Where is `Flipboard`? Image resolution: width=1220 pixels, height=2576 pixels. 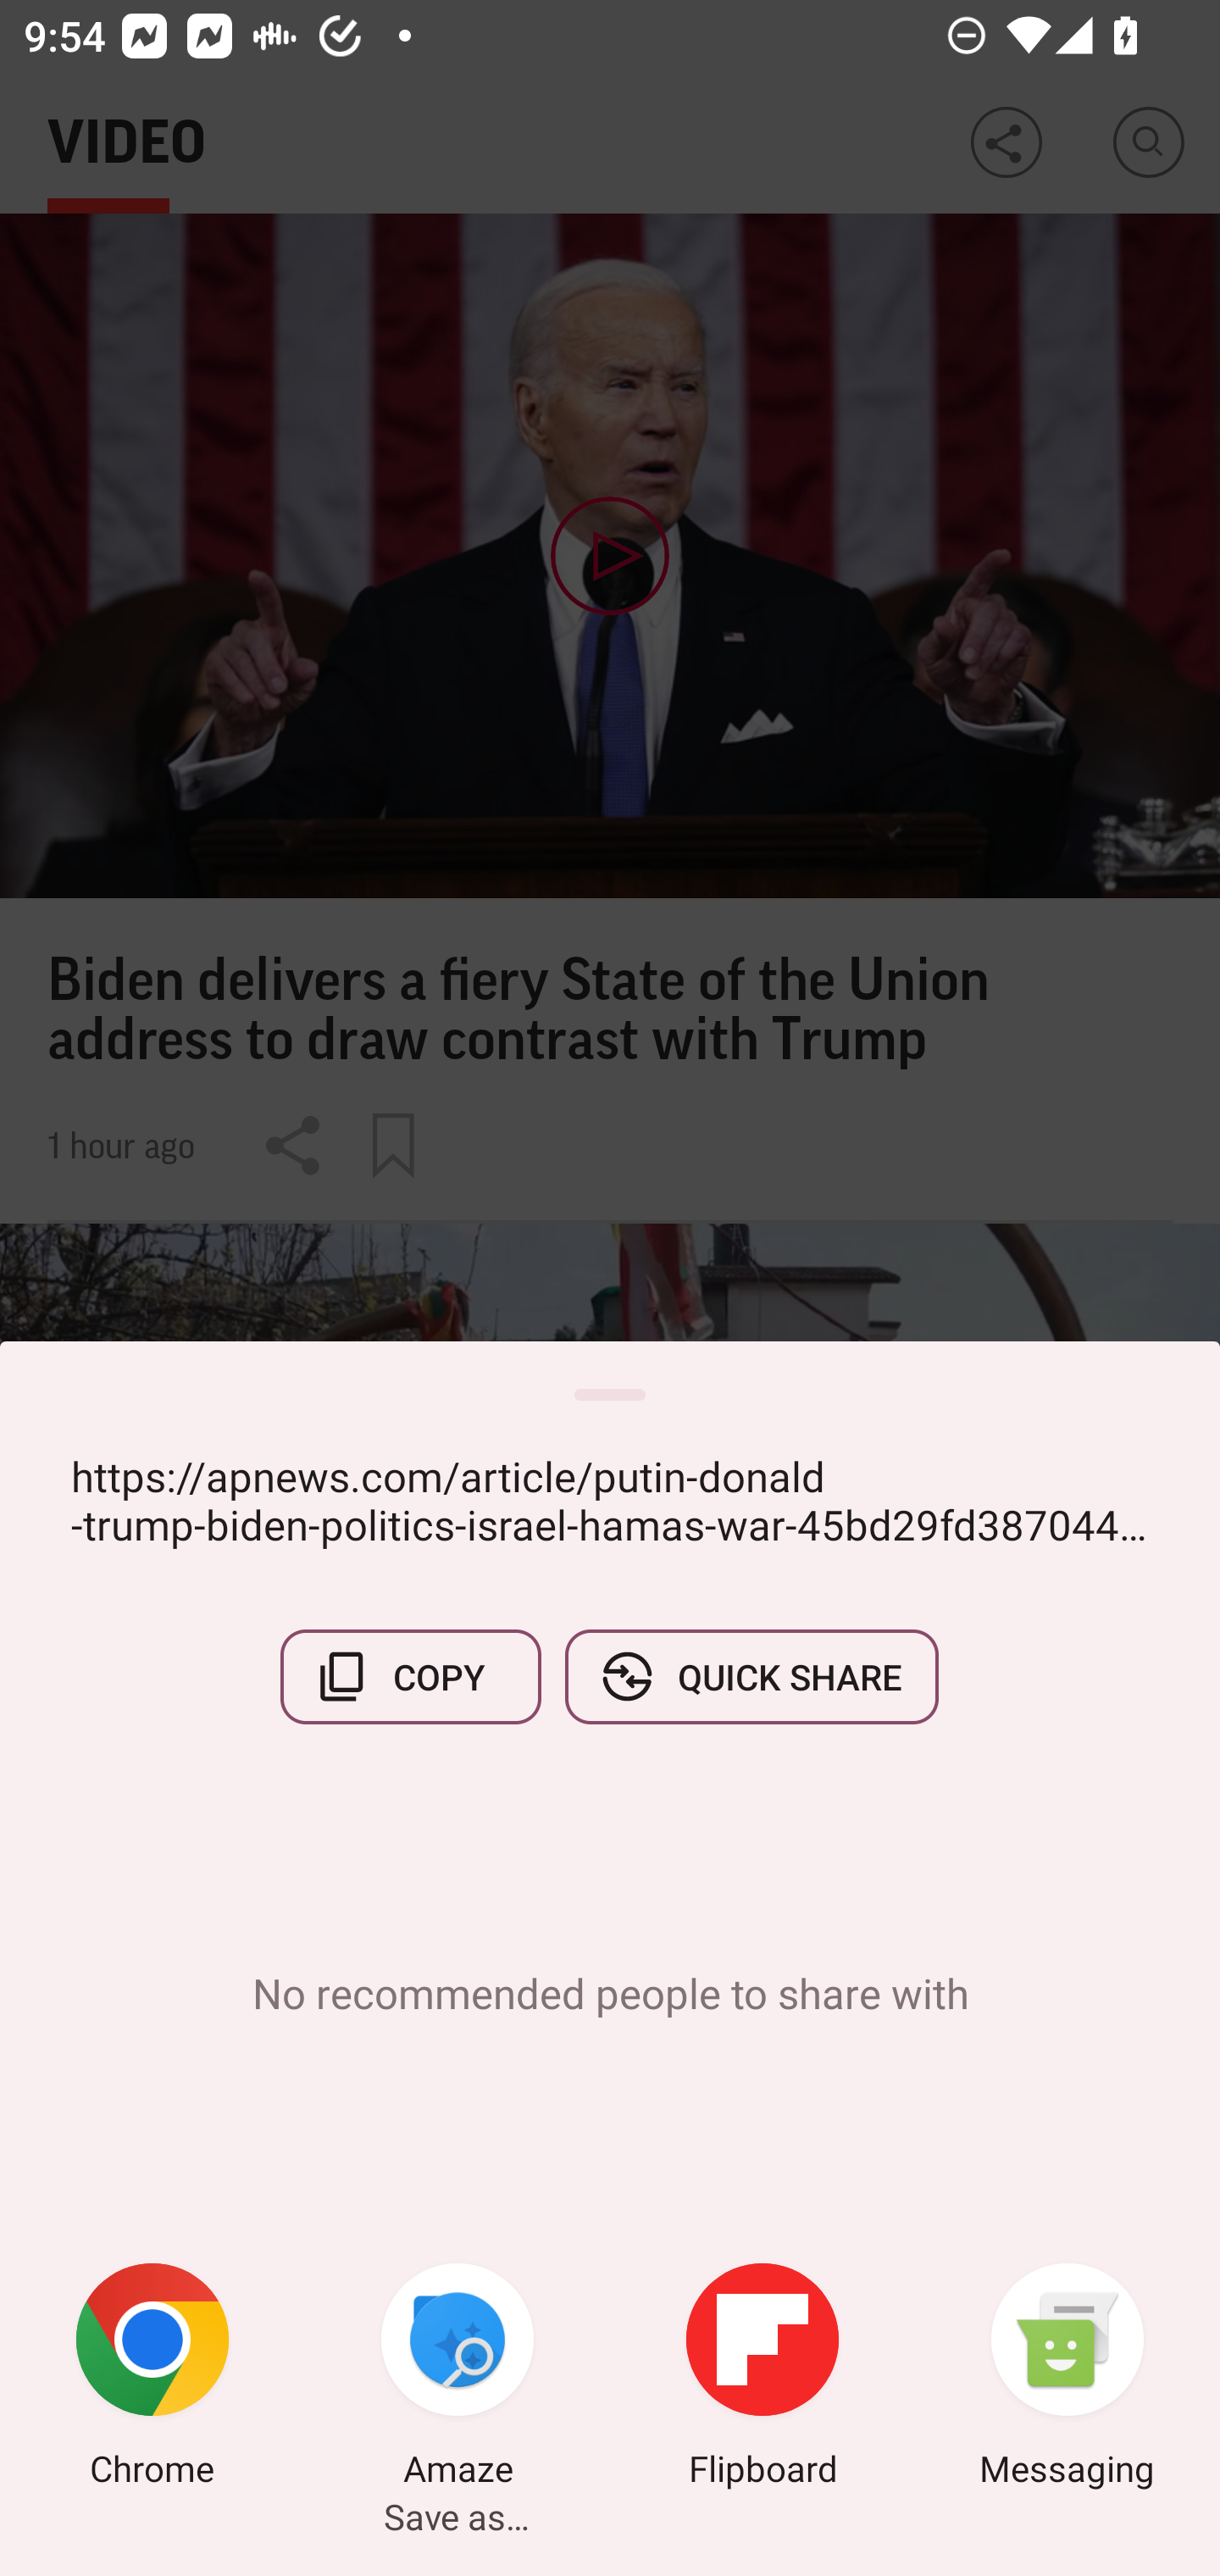
Flipboard is located at coordinates (762, 2379).